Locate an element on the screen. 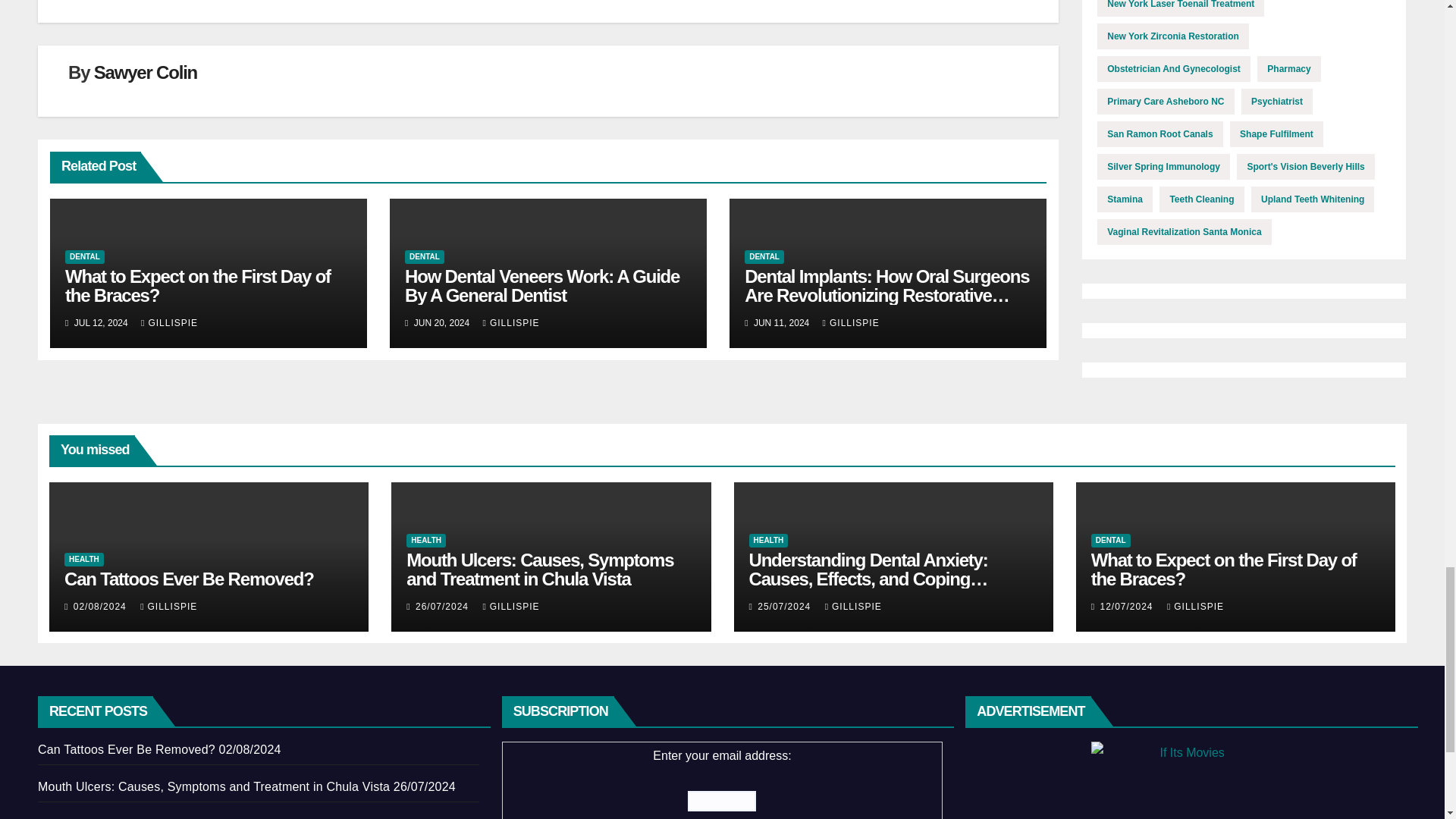  Permalink to: What to Expect on the First Day of the Braces? is located at coordinates (197, 285).